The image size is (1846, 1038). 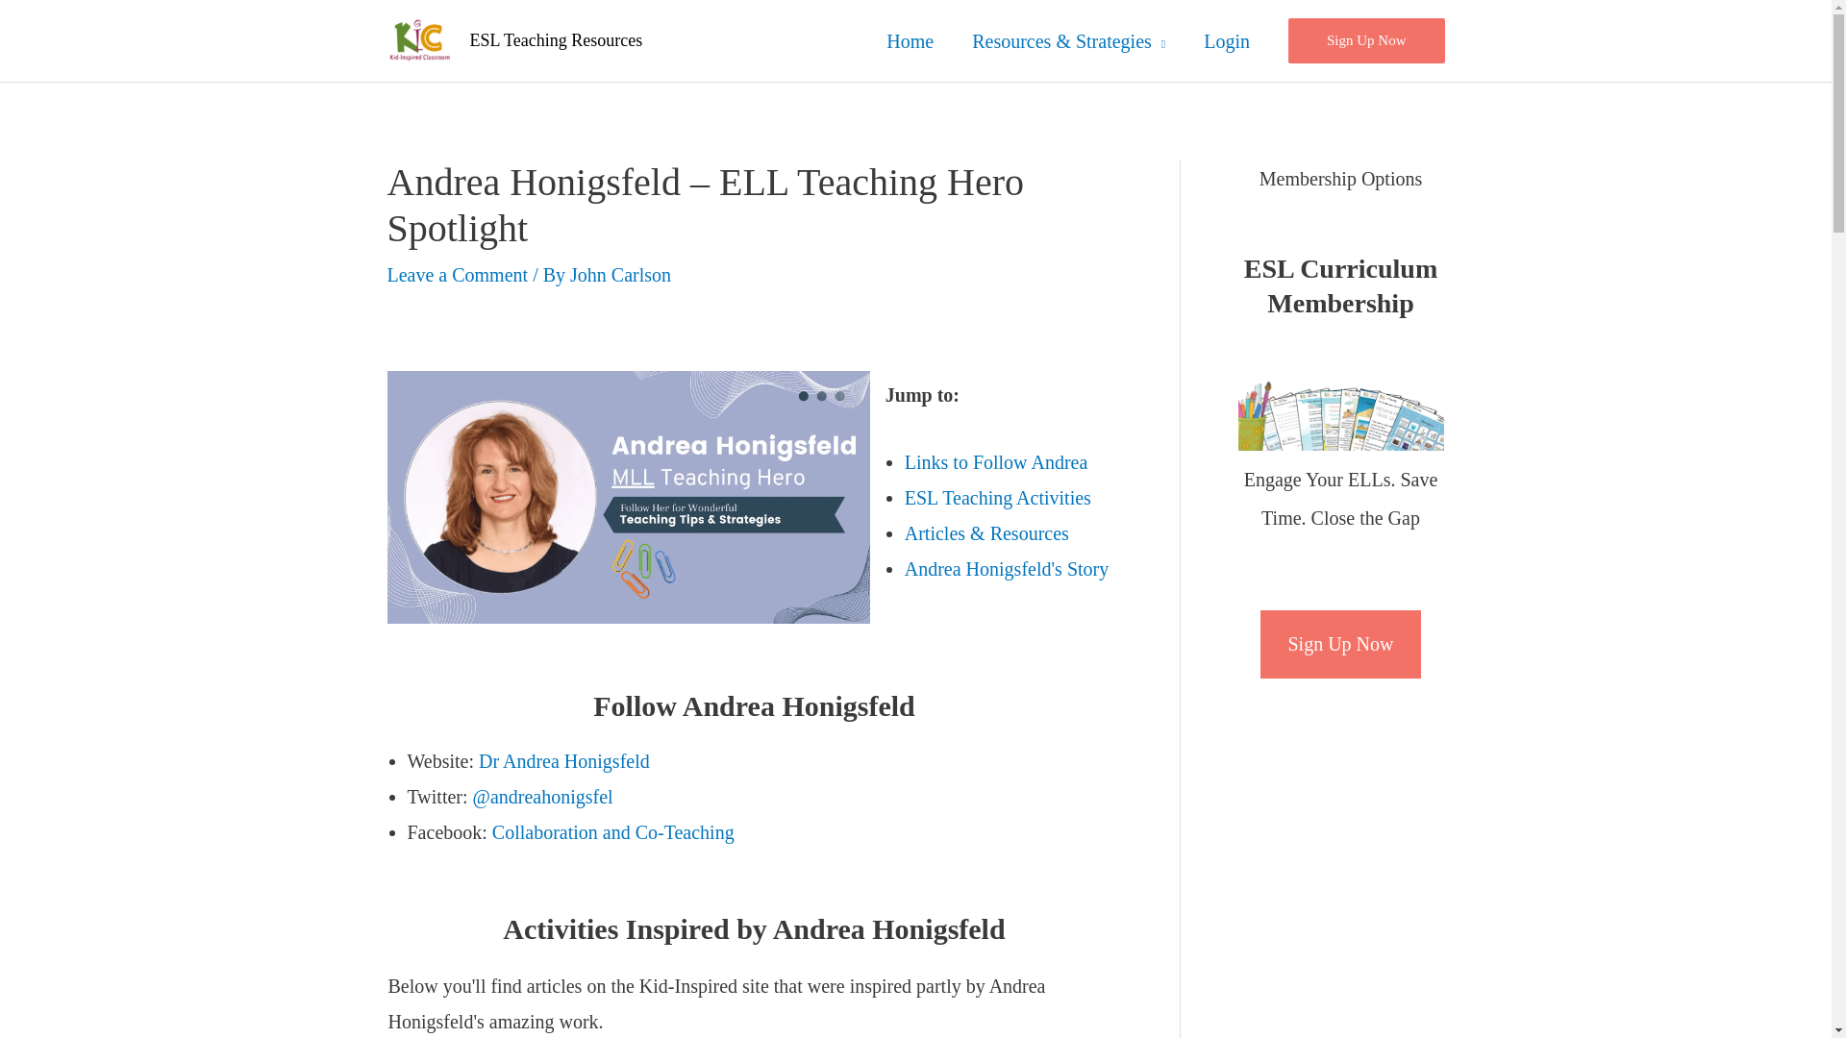 I want to click on ESL Teaching Hero Andrea Honigsfeld, so click(x=627, y=497).